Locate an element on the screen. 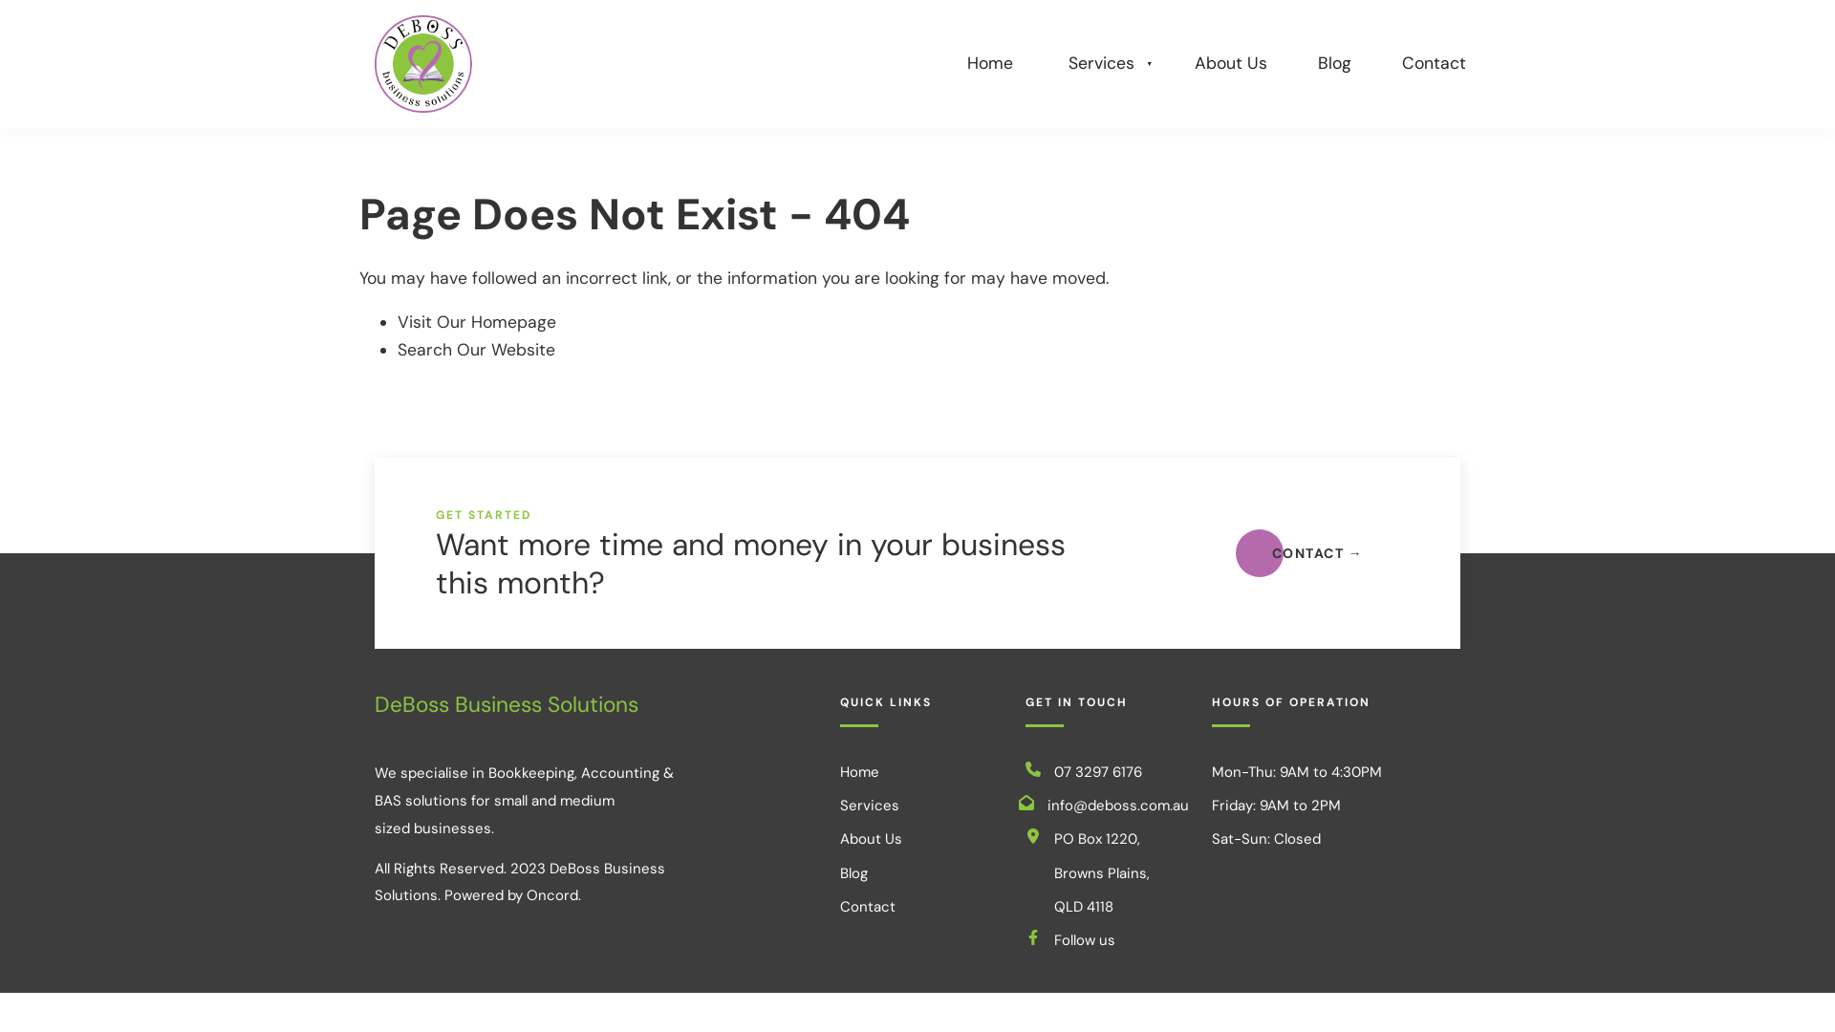  Home is located at coordinates (860, 772).